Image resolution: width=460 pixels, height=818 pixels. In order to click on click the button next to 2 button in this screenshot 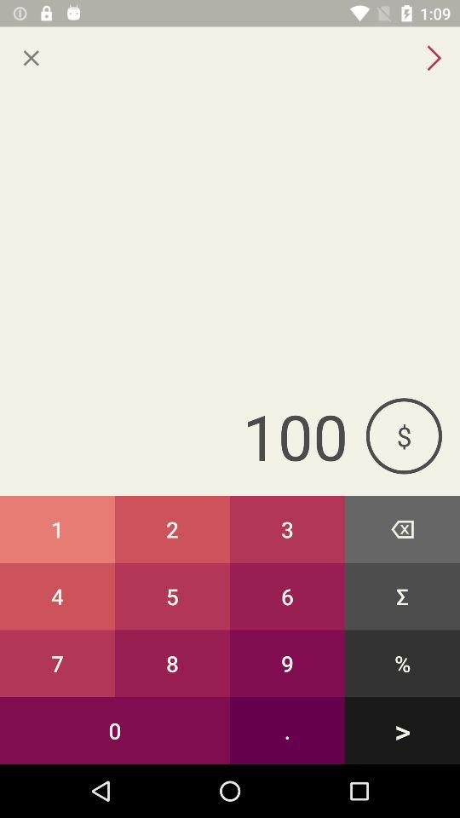, I will do `click(58, 528)`.